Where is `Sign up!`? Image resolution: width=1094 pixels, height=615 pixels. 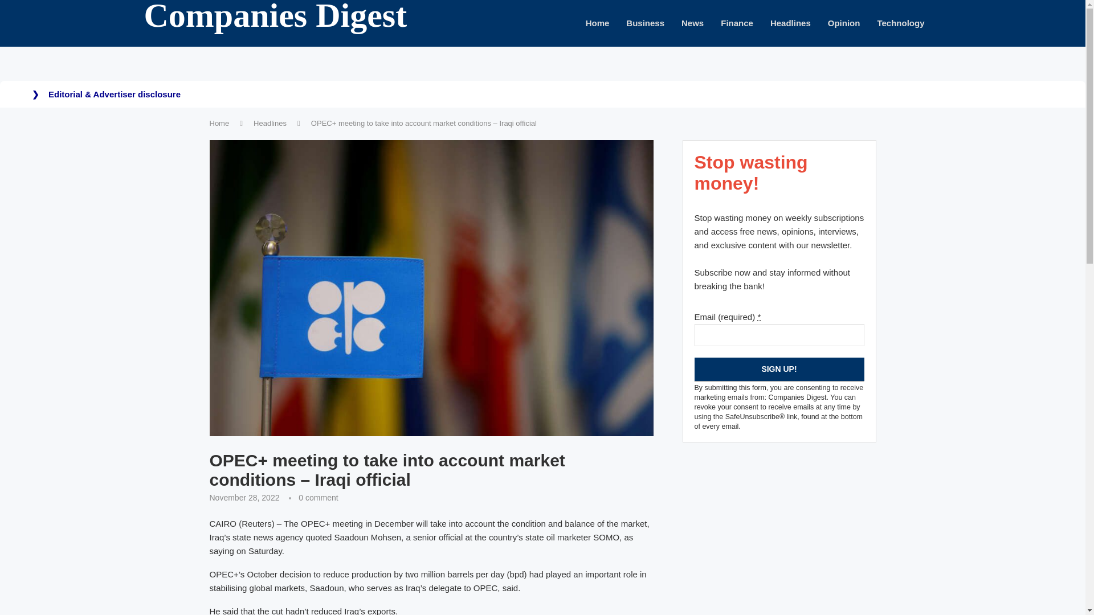
Sign up! is located at coordinates (778, 369).